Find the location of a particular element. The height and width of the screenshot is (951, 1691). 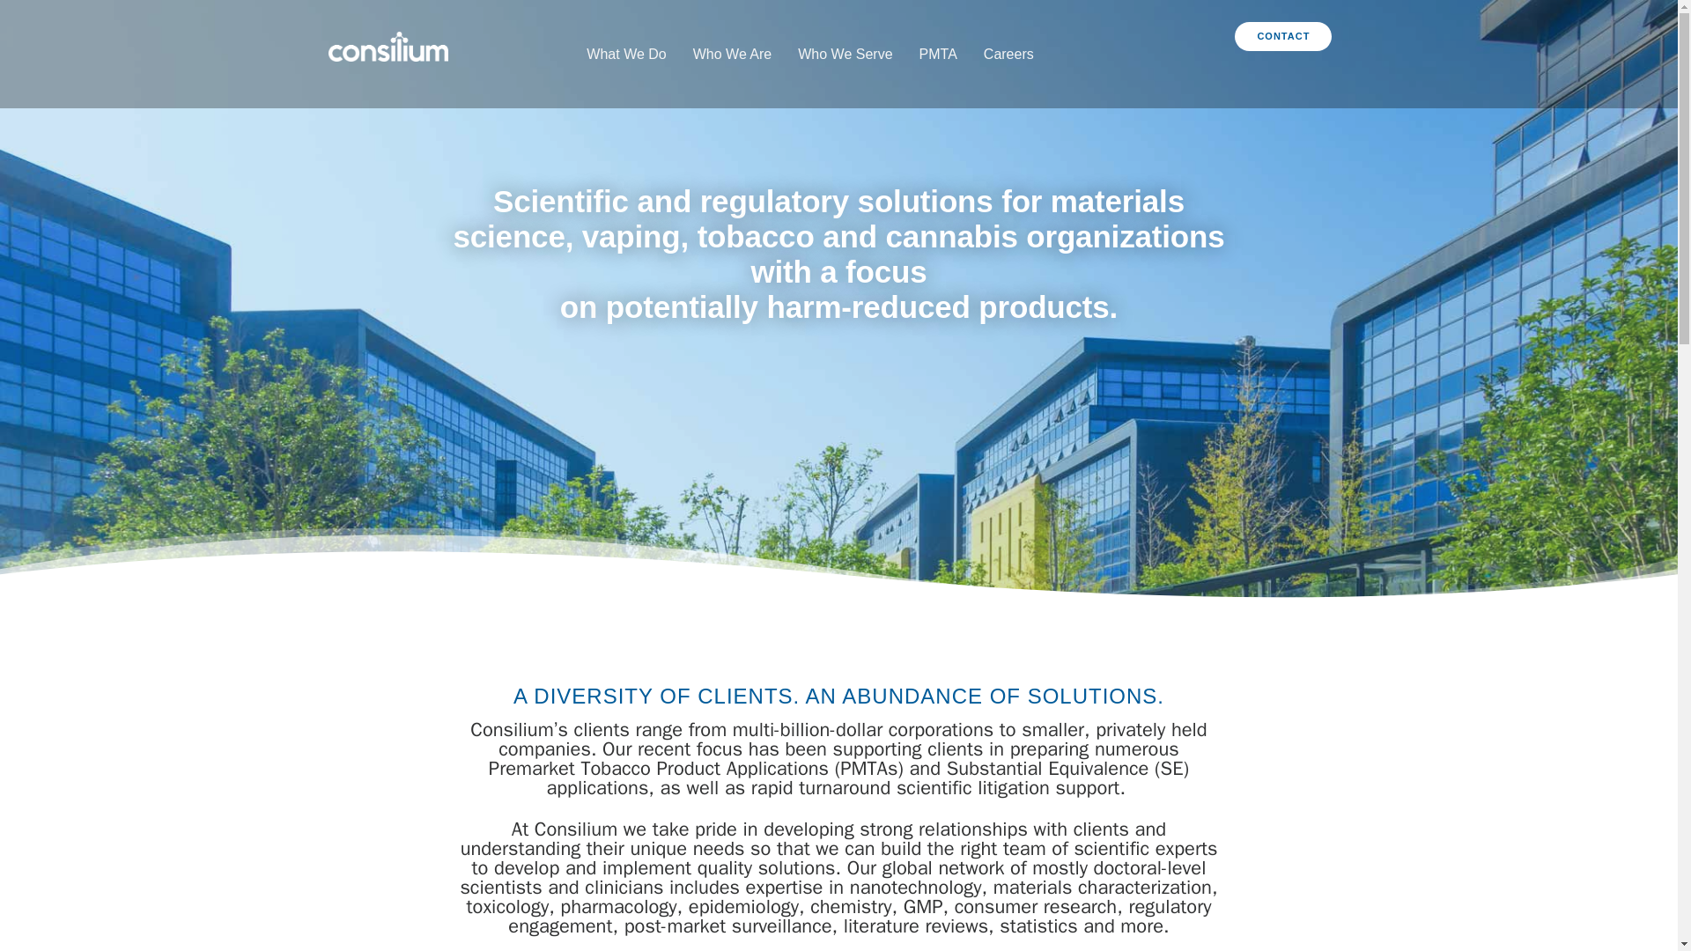

Careers is located at coordinates (1009, 53).